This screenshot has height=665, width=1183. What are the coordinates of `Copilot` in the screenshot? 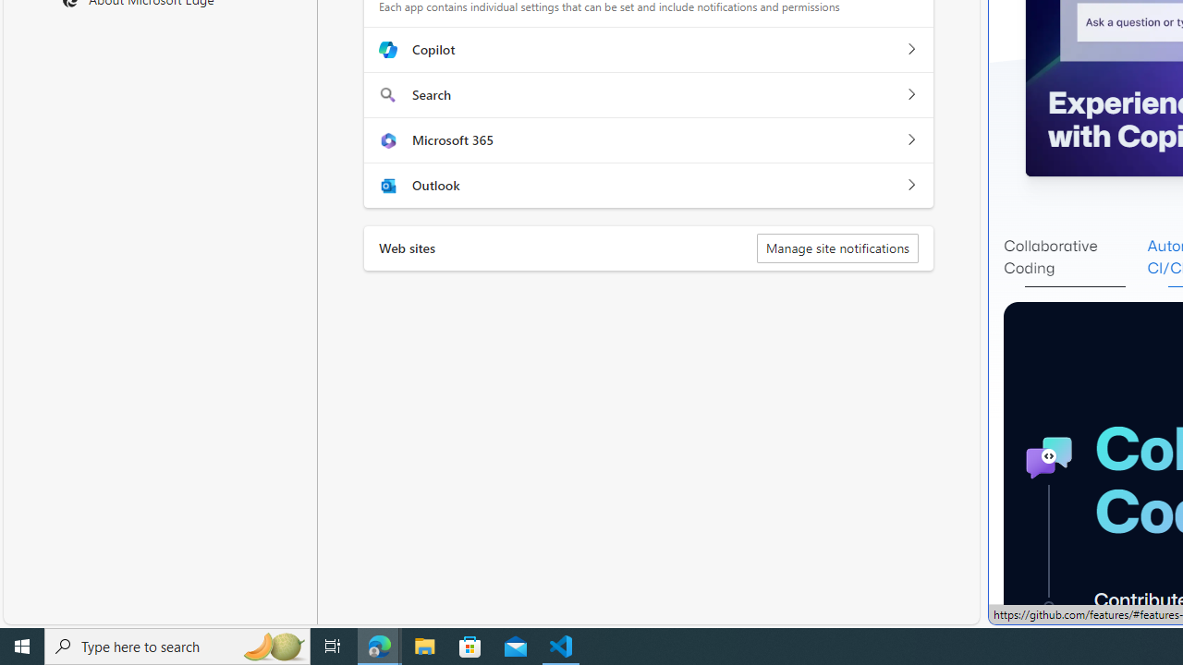 It's located at (910, 50).